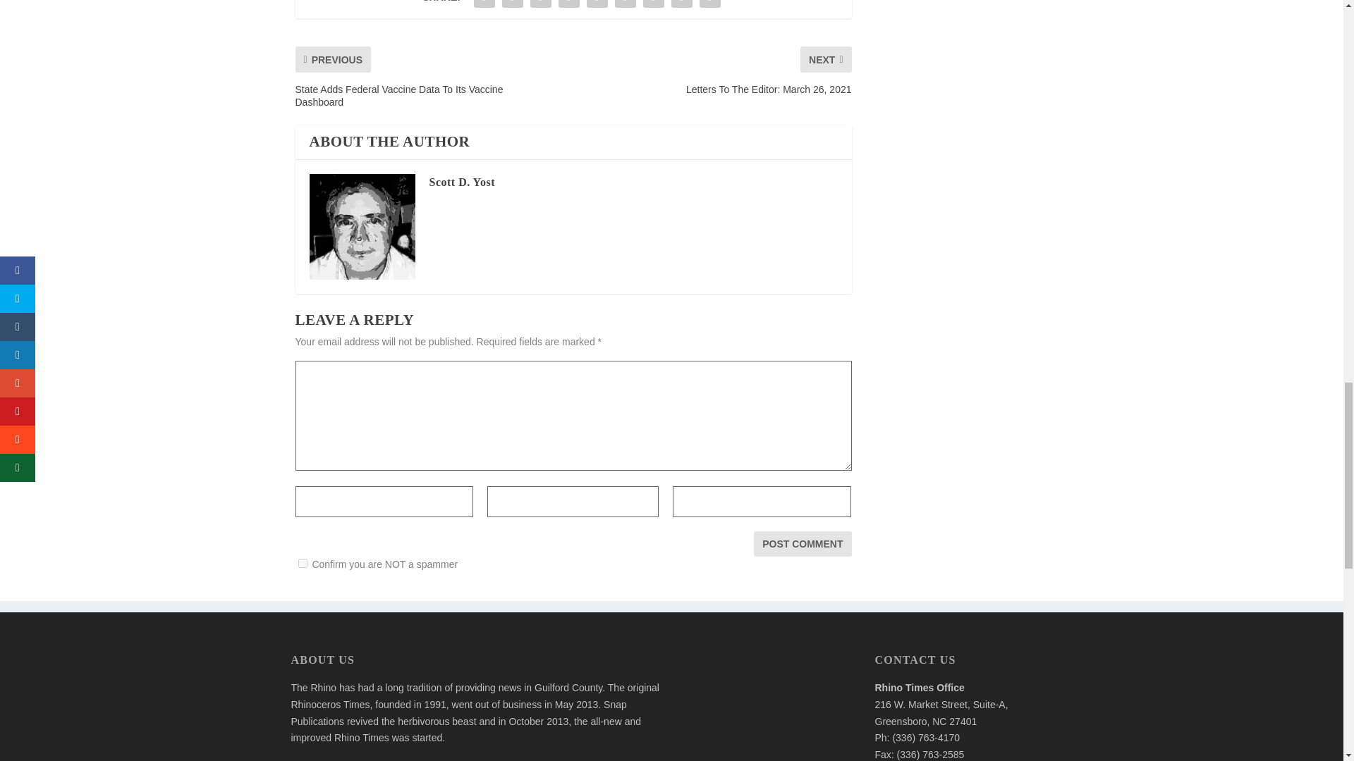 The height and width of the screenshot is (761, 1354). What do you see at coordinates (461, 182) in the screenshot?
I see `View all posts by Scott D. Yost` at bounding box center [461, 182].